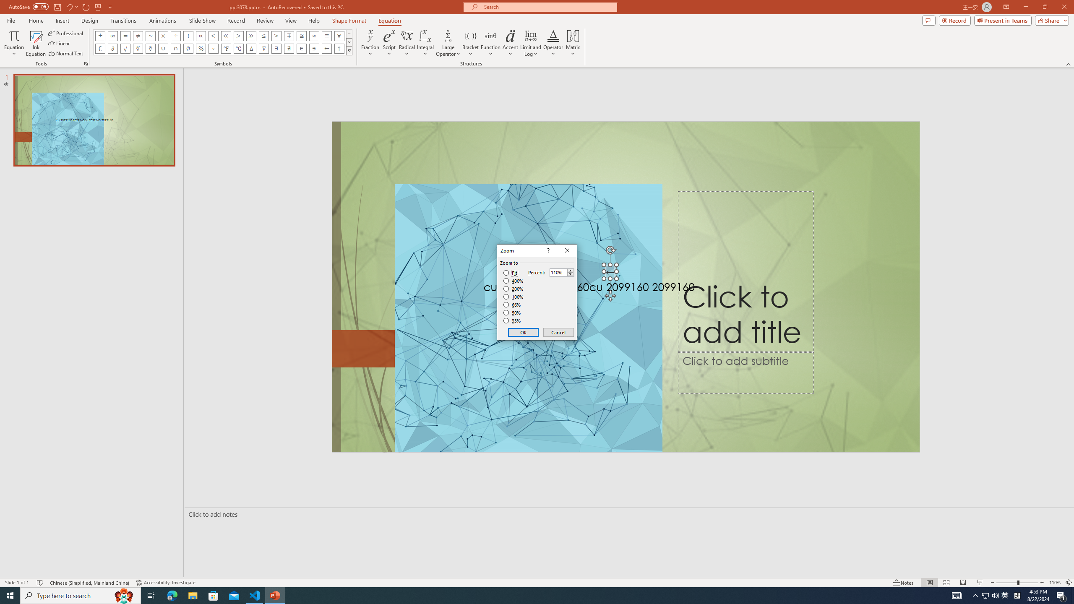  Describe the element at coordinates (176, 36) in the screenshot. I see `Equation Symbol Division Sign` at that location.